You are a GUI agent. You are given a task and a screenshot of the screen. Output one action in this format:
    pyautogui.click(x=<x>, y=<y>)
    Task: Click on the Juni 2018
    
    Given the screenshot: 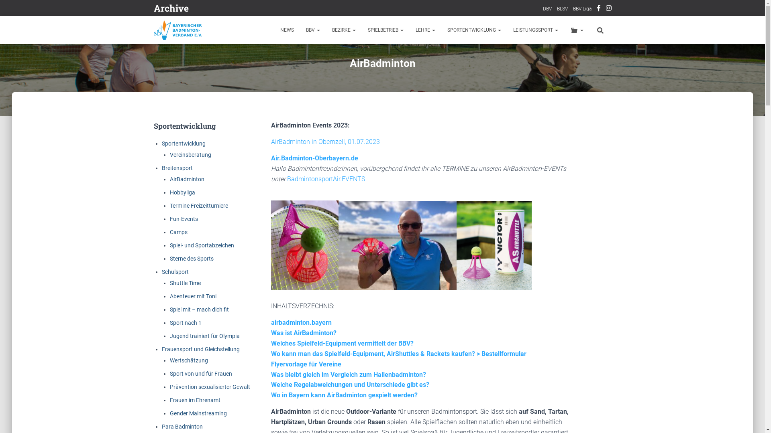 What is the action you would take?
    pyautogui.click(x=349, y=186)
    